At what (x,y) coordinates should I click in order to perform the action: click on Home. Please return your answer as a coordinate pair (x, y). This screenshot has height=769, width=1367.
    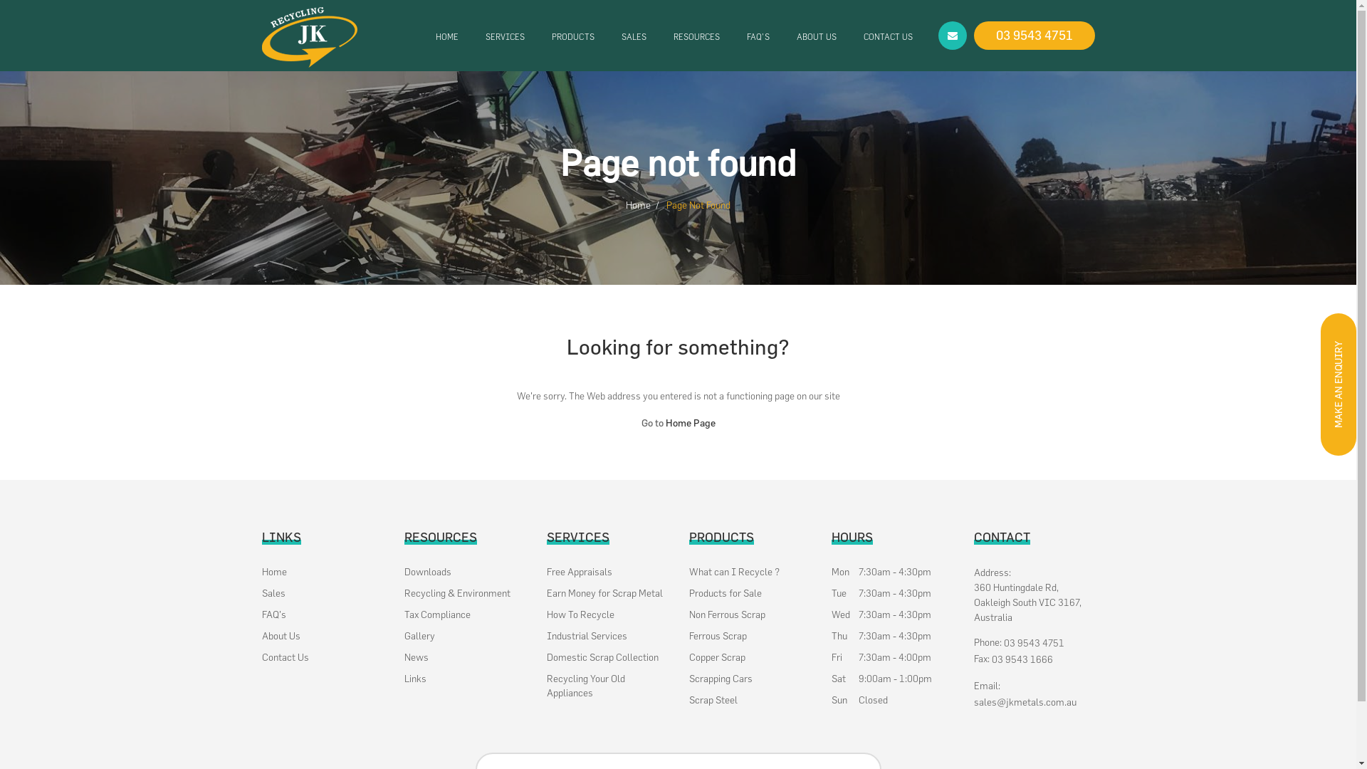
    Looking at the image, I should click on (275, 572).